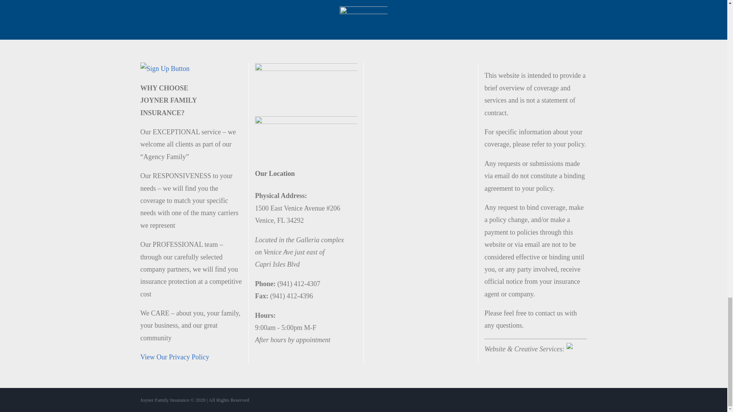 The width and height of the screenshot is (733, 412). What do you see at coordinates (363, 19) in the screenshot?
I see `3people` at bounding box center [363, 19].